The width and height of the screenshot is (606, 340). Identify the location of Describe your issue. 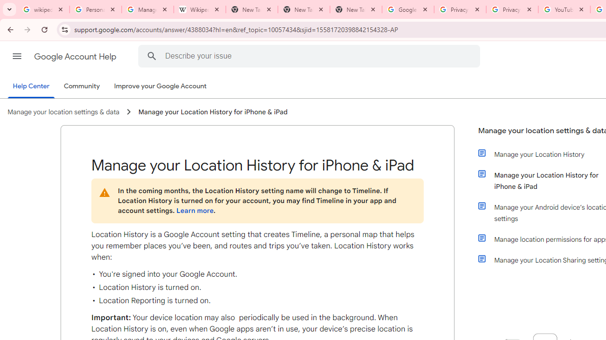
(311, 56).